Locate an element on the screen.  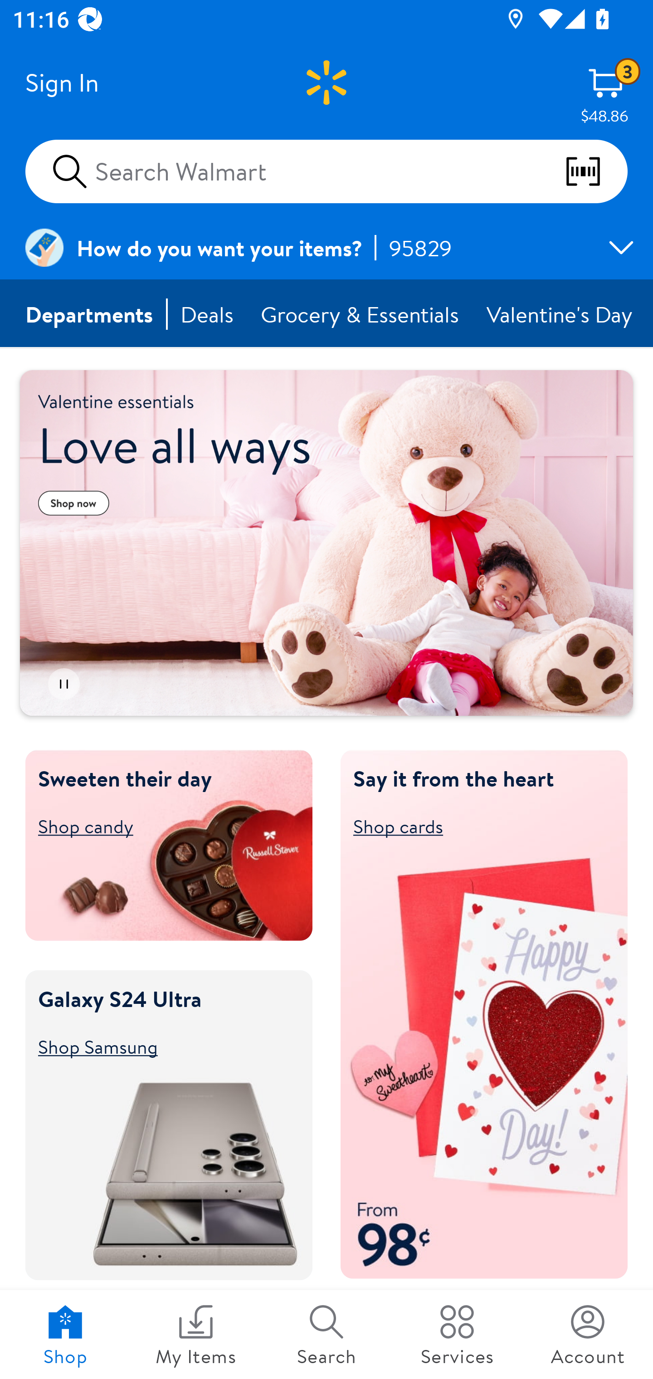
Valentine's Day is located at coordinates (560, 314).